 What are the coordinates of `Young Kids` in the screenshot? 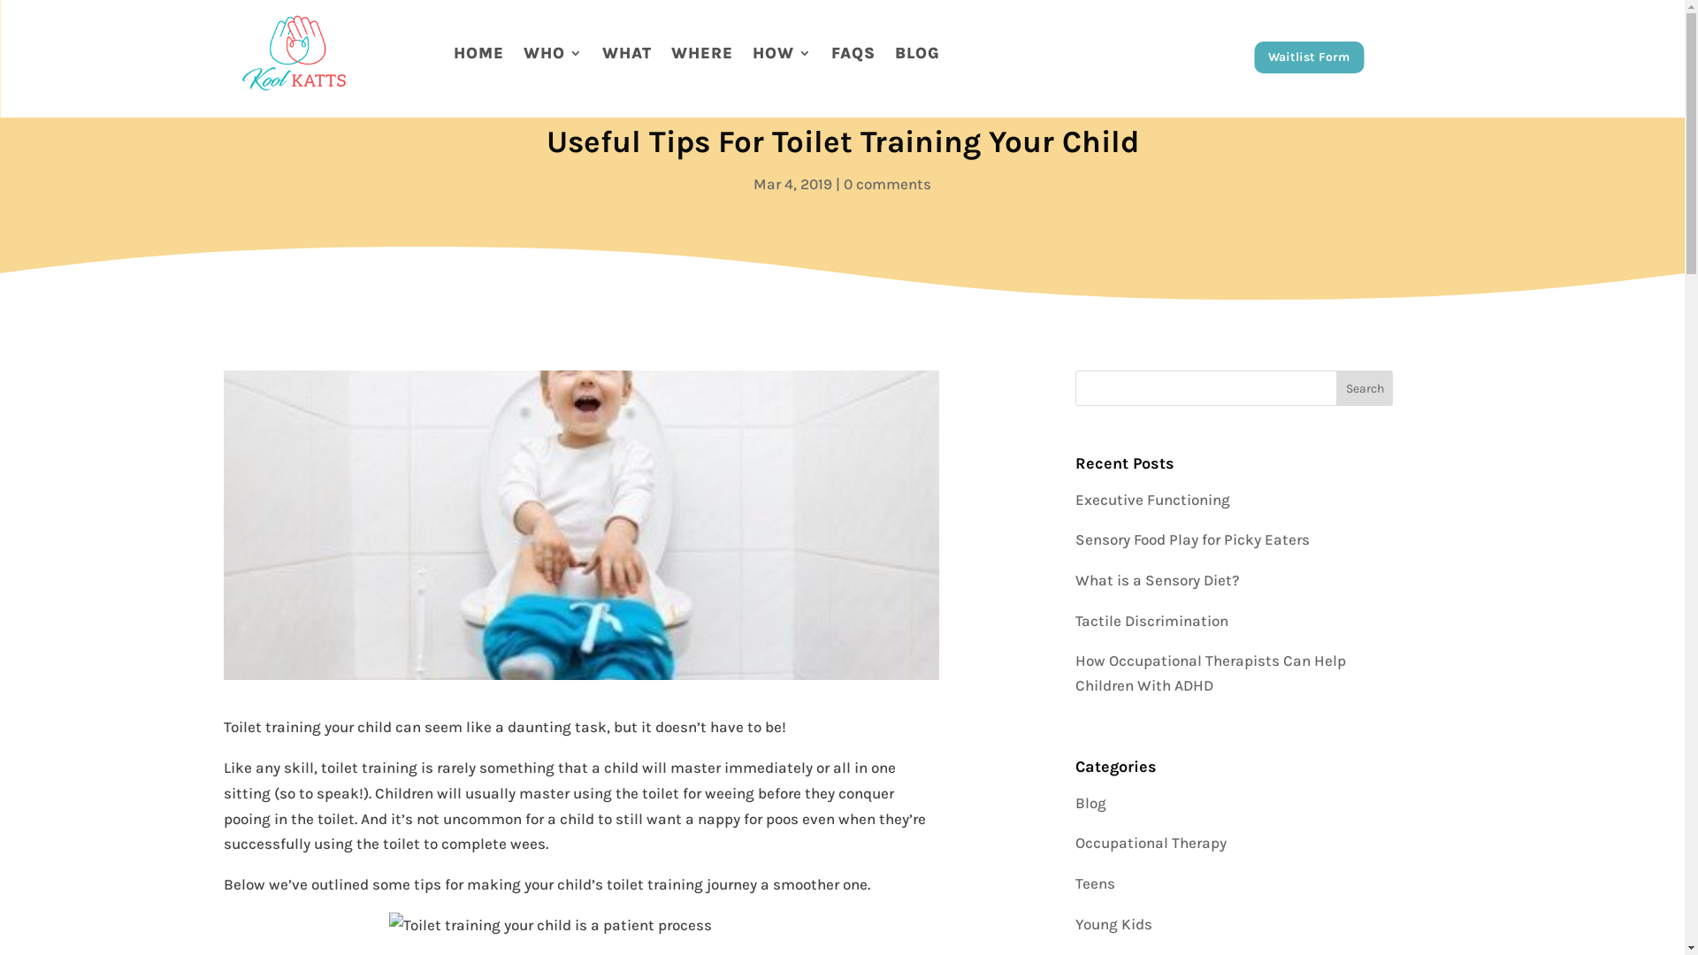 It's located at (1114, 924).